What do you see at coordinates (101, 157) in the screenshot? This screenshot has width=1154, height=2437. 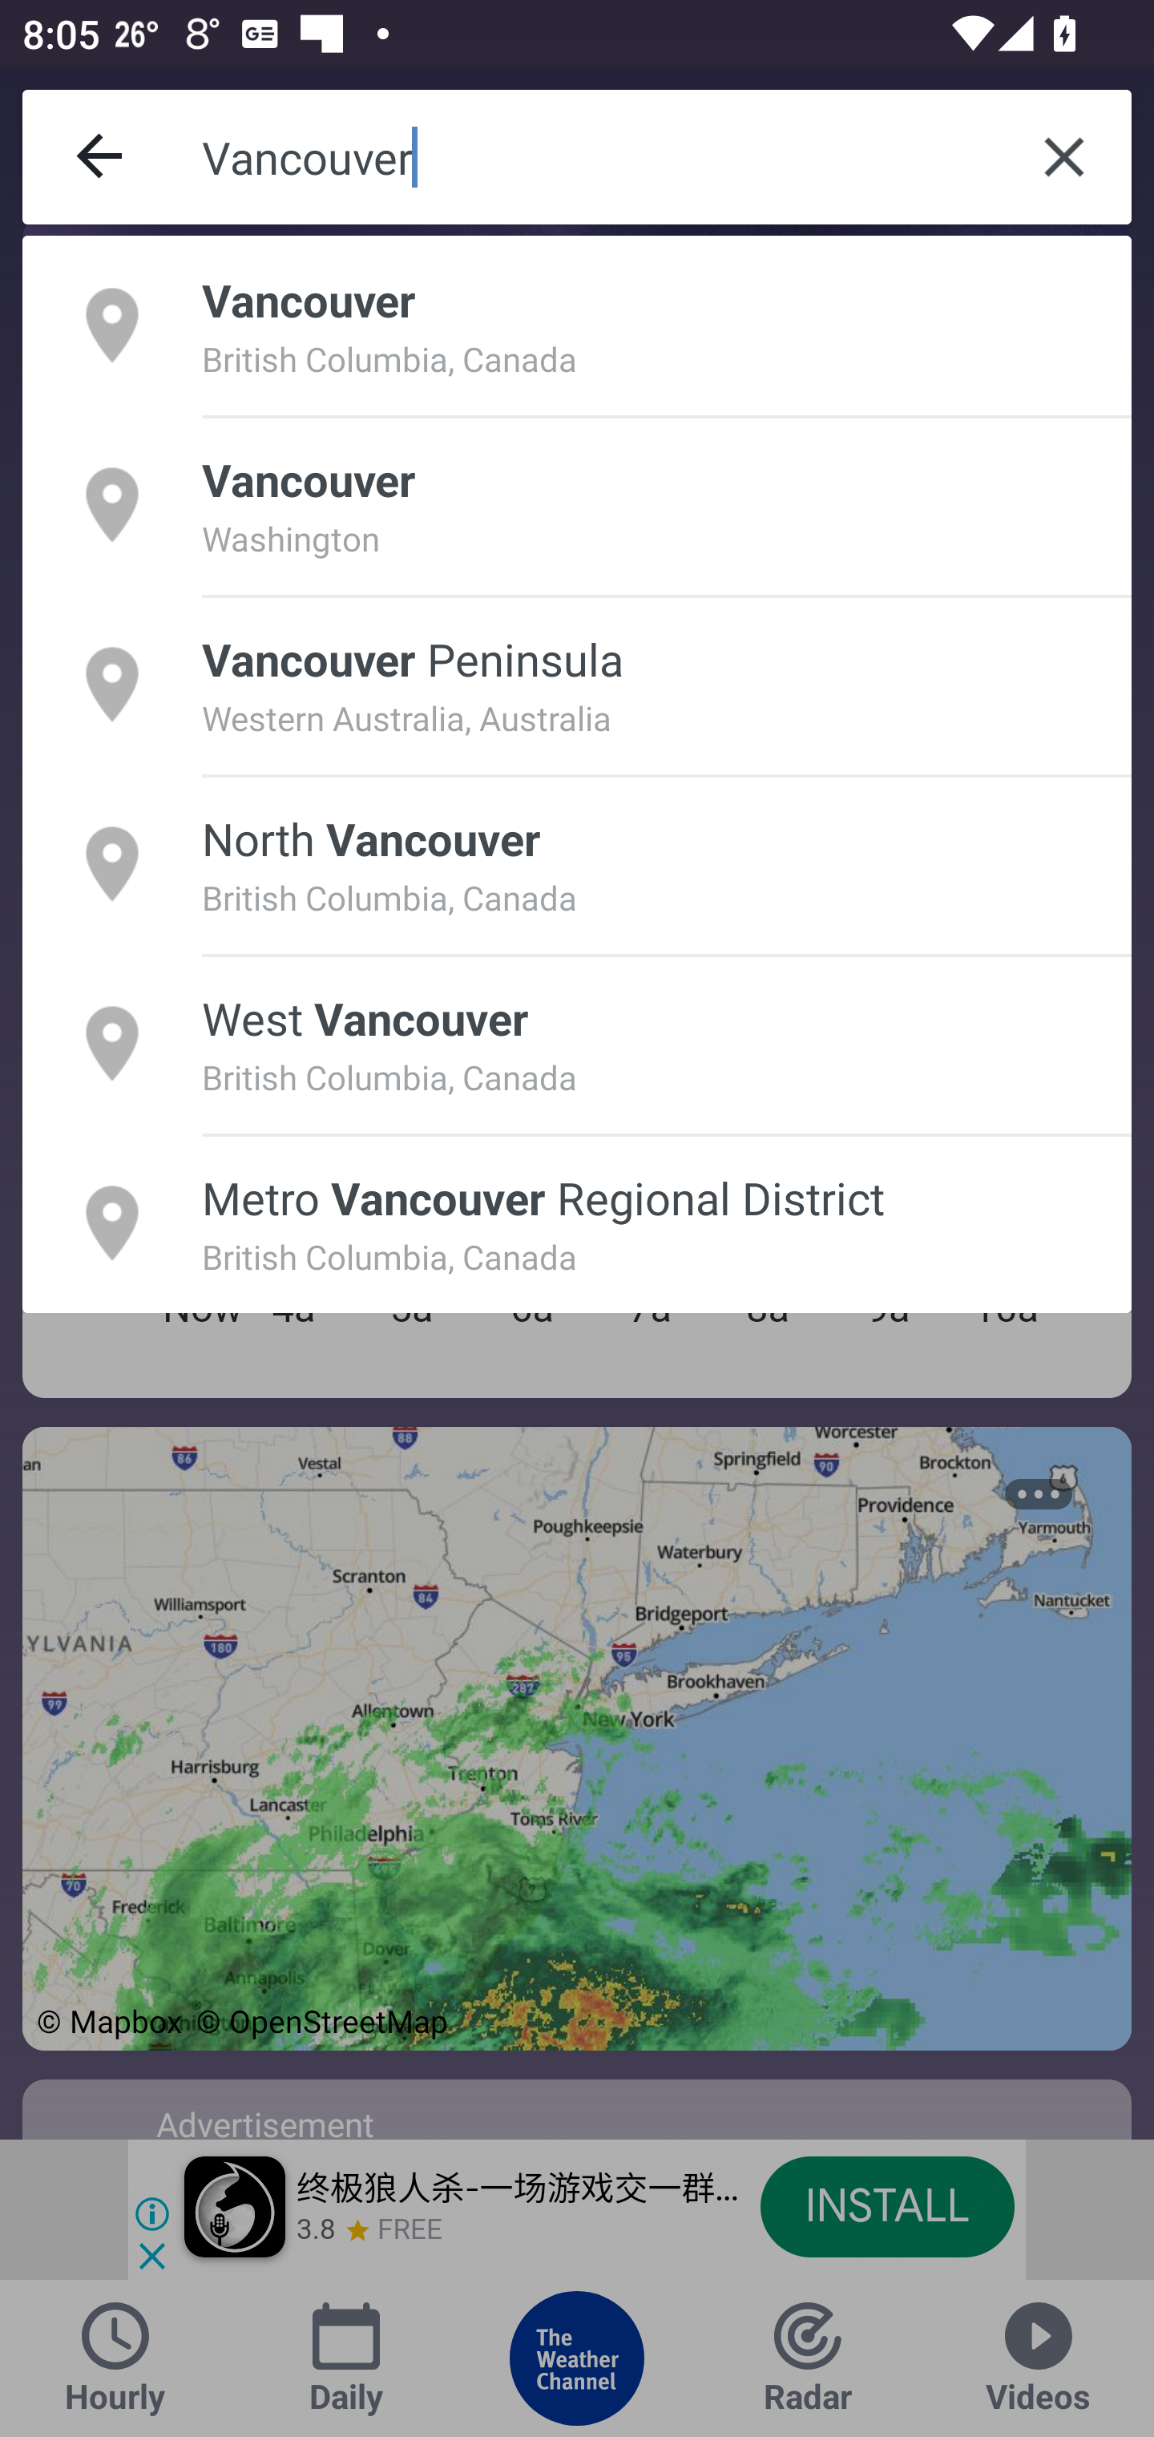 I see `Back` at bounding box center [101, 157].